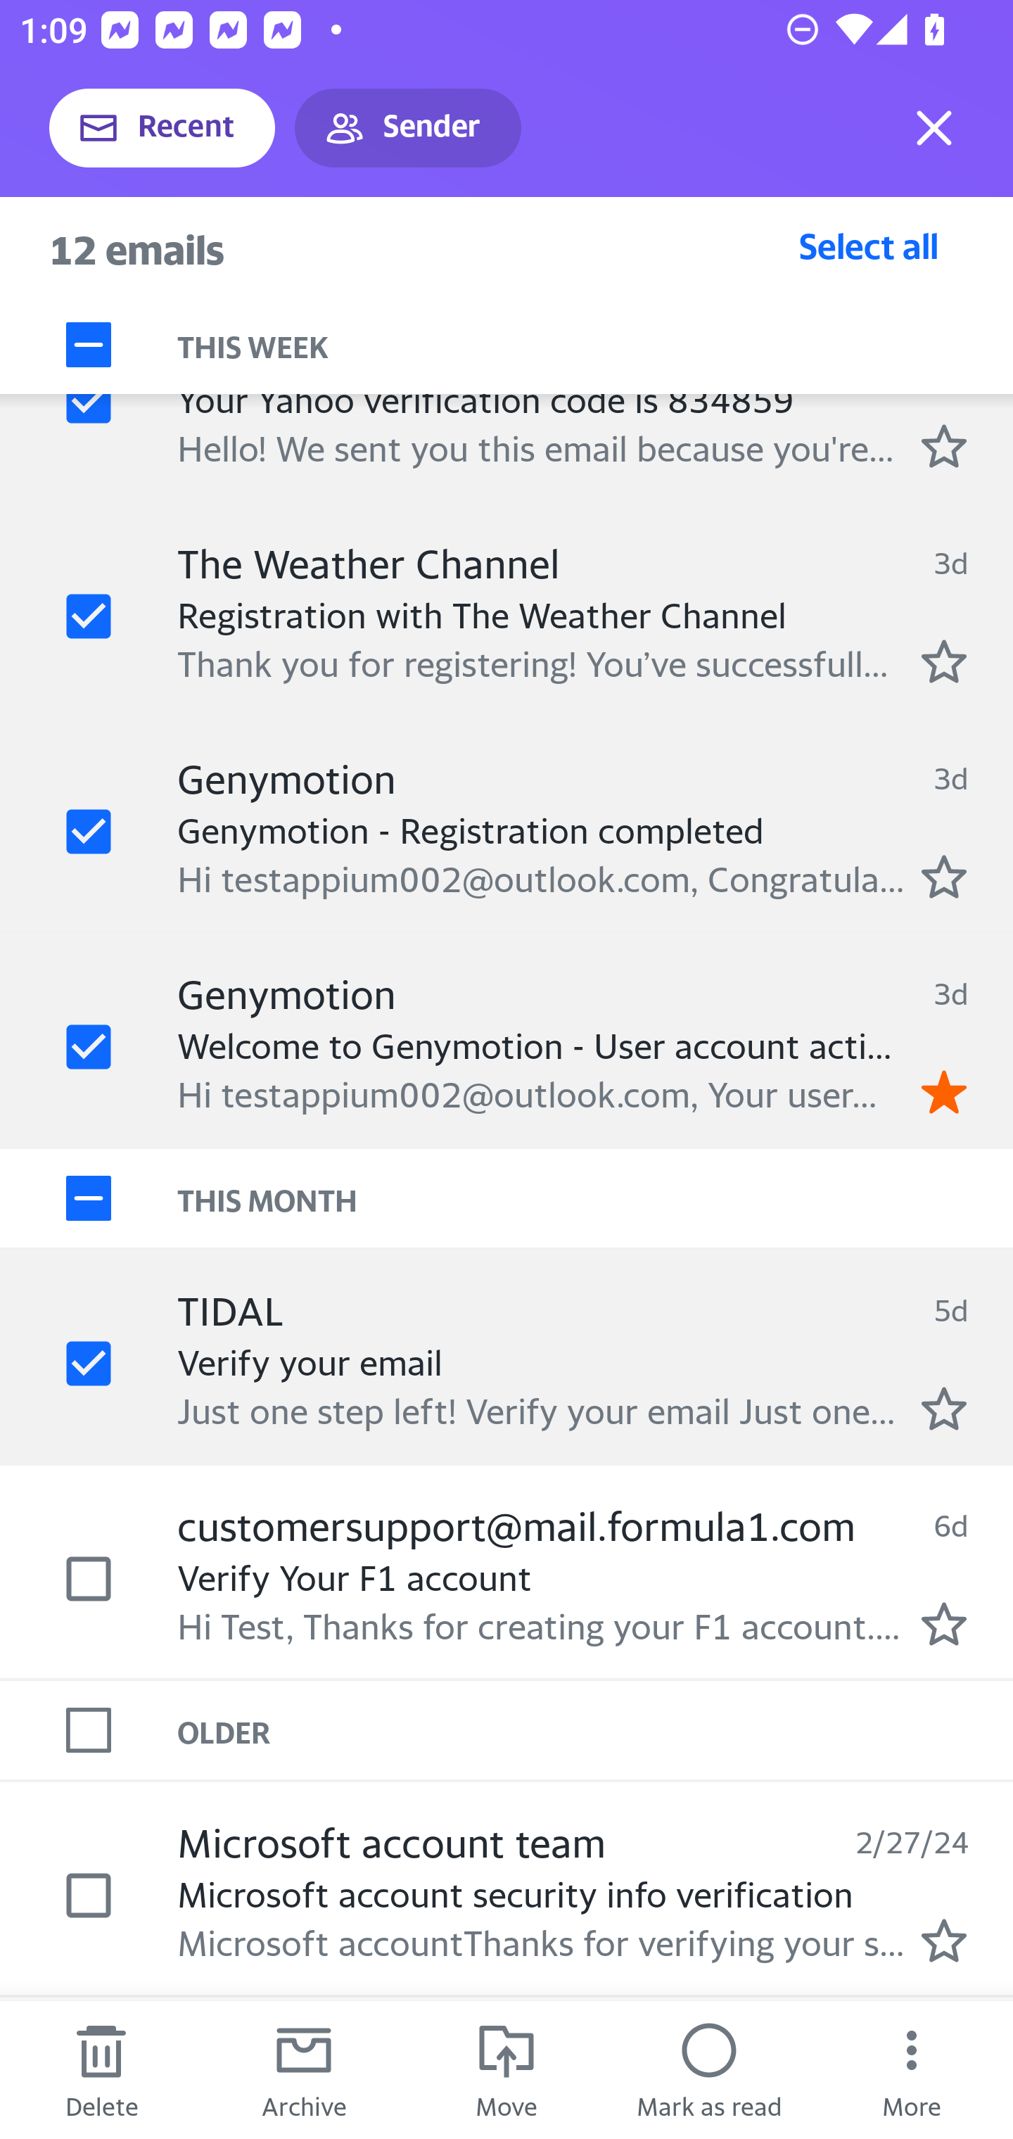 This screenshot has width=1013, height=2139. What do you see at coordinates (408, 128) in the screenshot?
I see `Sender` at bounding box center [408, 128].